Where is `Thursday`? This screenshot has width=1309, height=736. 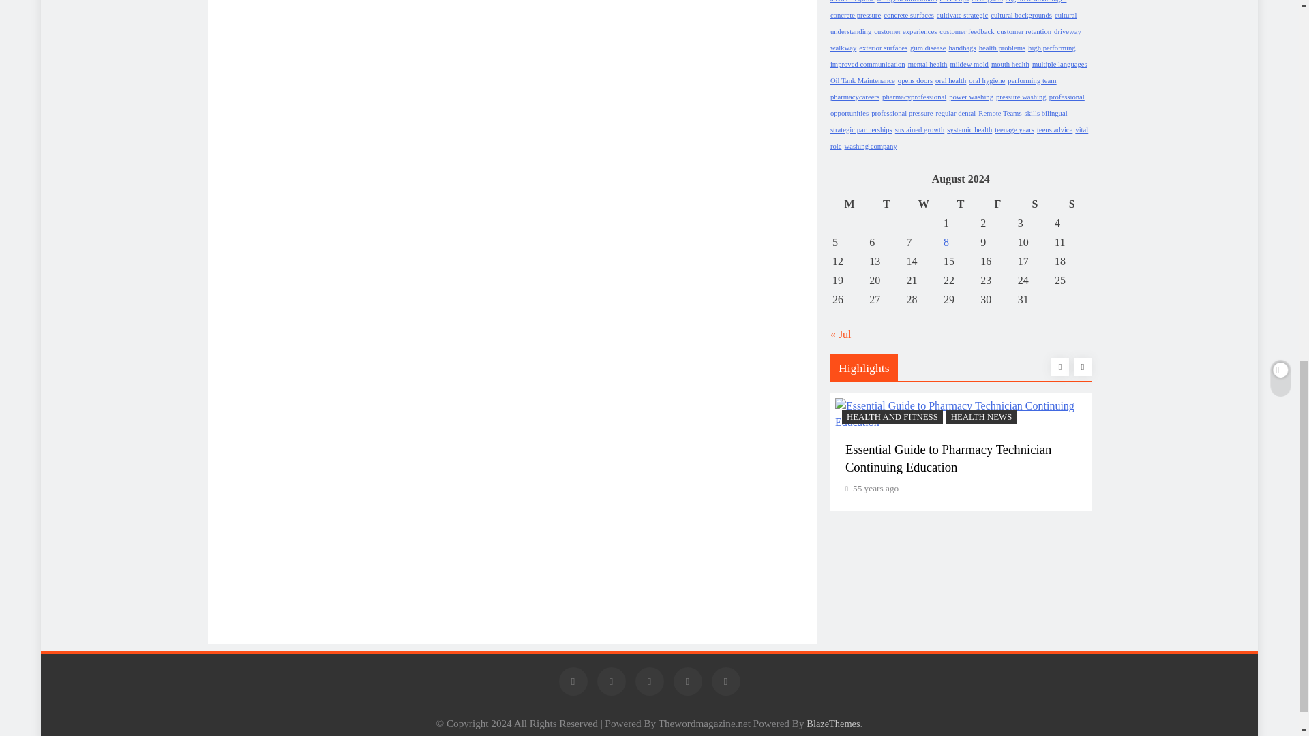
Thursday is located at coordinates (960, 204).